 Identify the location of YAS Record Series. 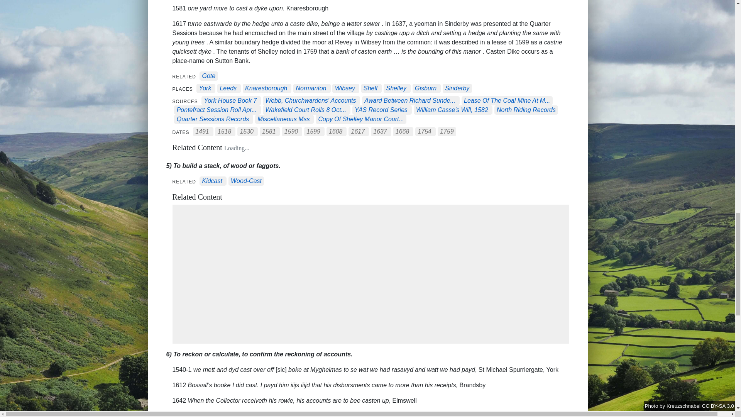
(381, 110).